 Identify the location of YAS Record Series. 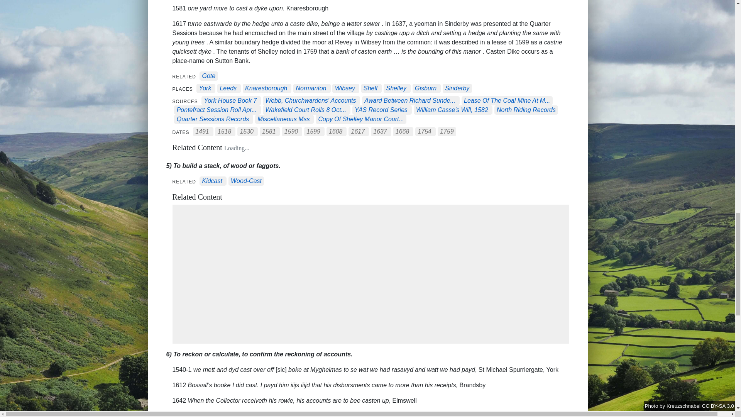
(381, 110).